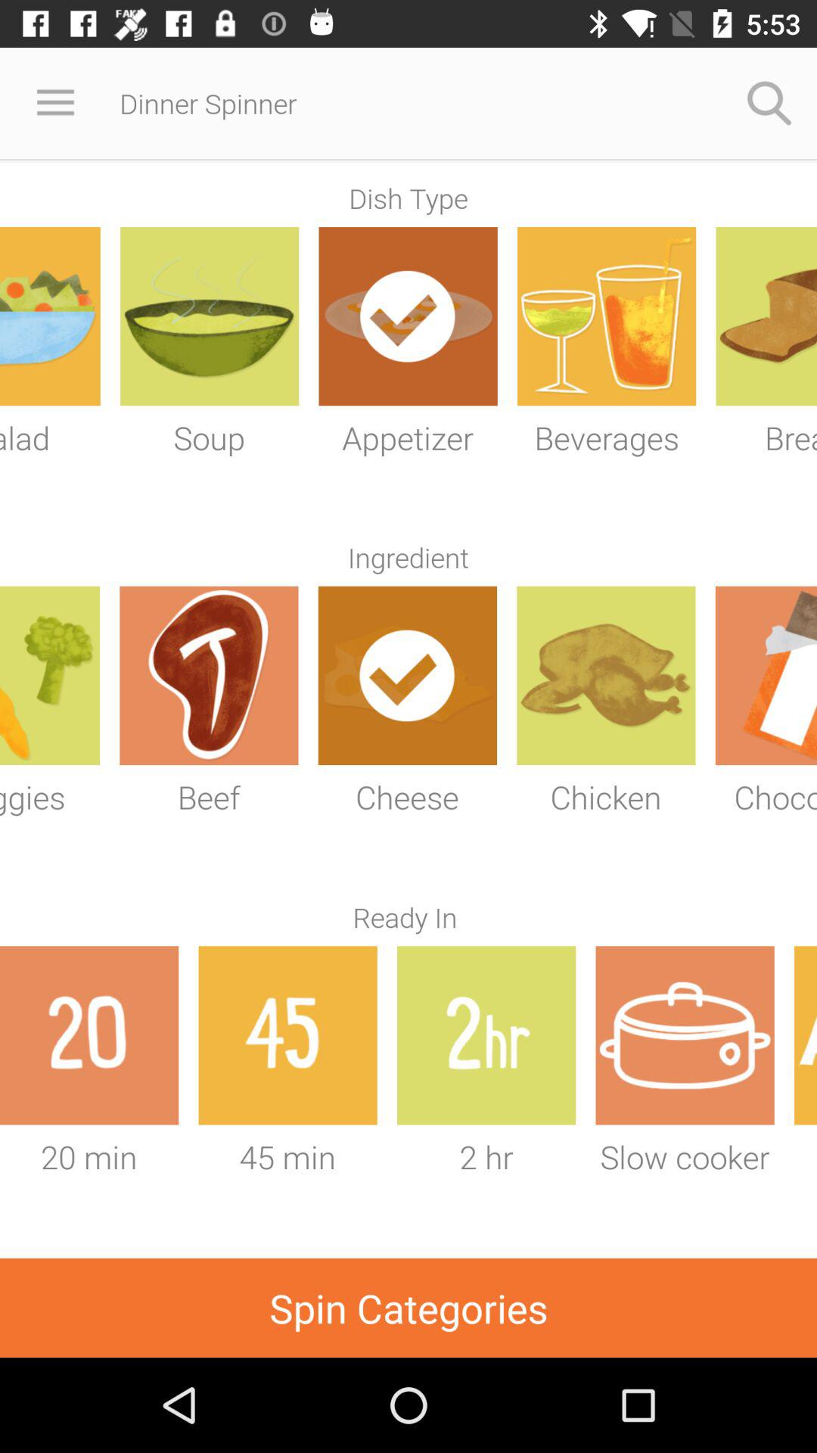 The width and height of the screenshot is (817, 1453). What do you see at coordinates (769, 103) in the screenshot?
I see `tap item to the right of the dinner spinner app` at bounding box center [769, 103].